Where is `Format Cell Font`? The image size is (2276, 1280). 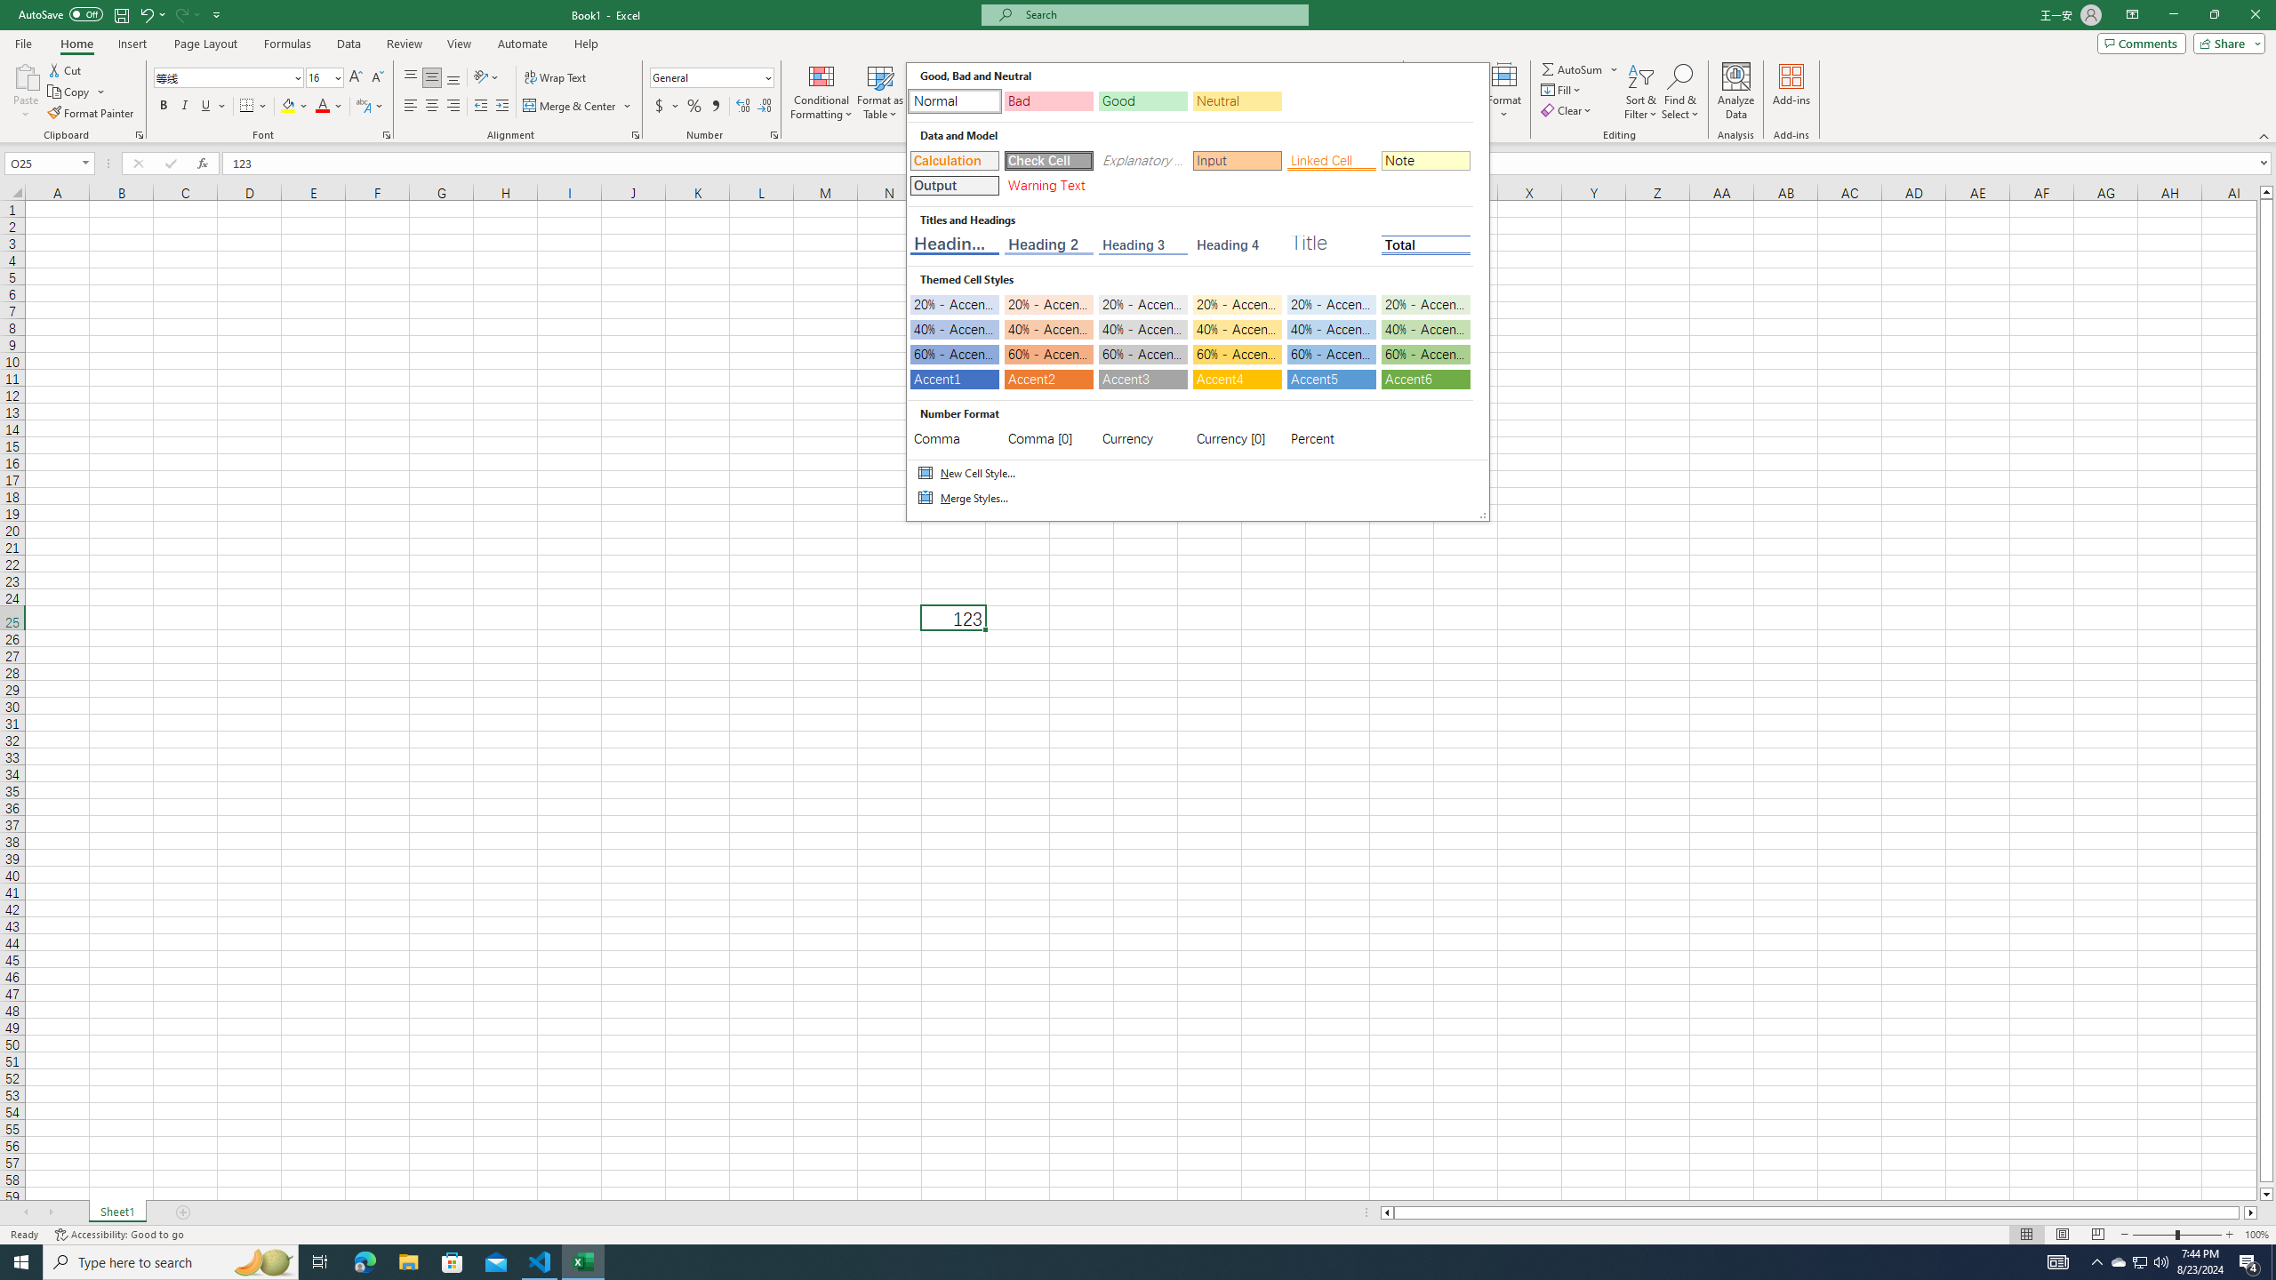 Format Cell Font is located at coordinates (386, 135).